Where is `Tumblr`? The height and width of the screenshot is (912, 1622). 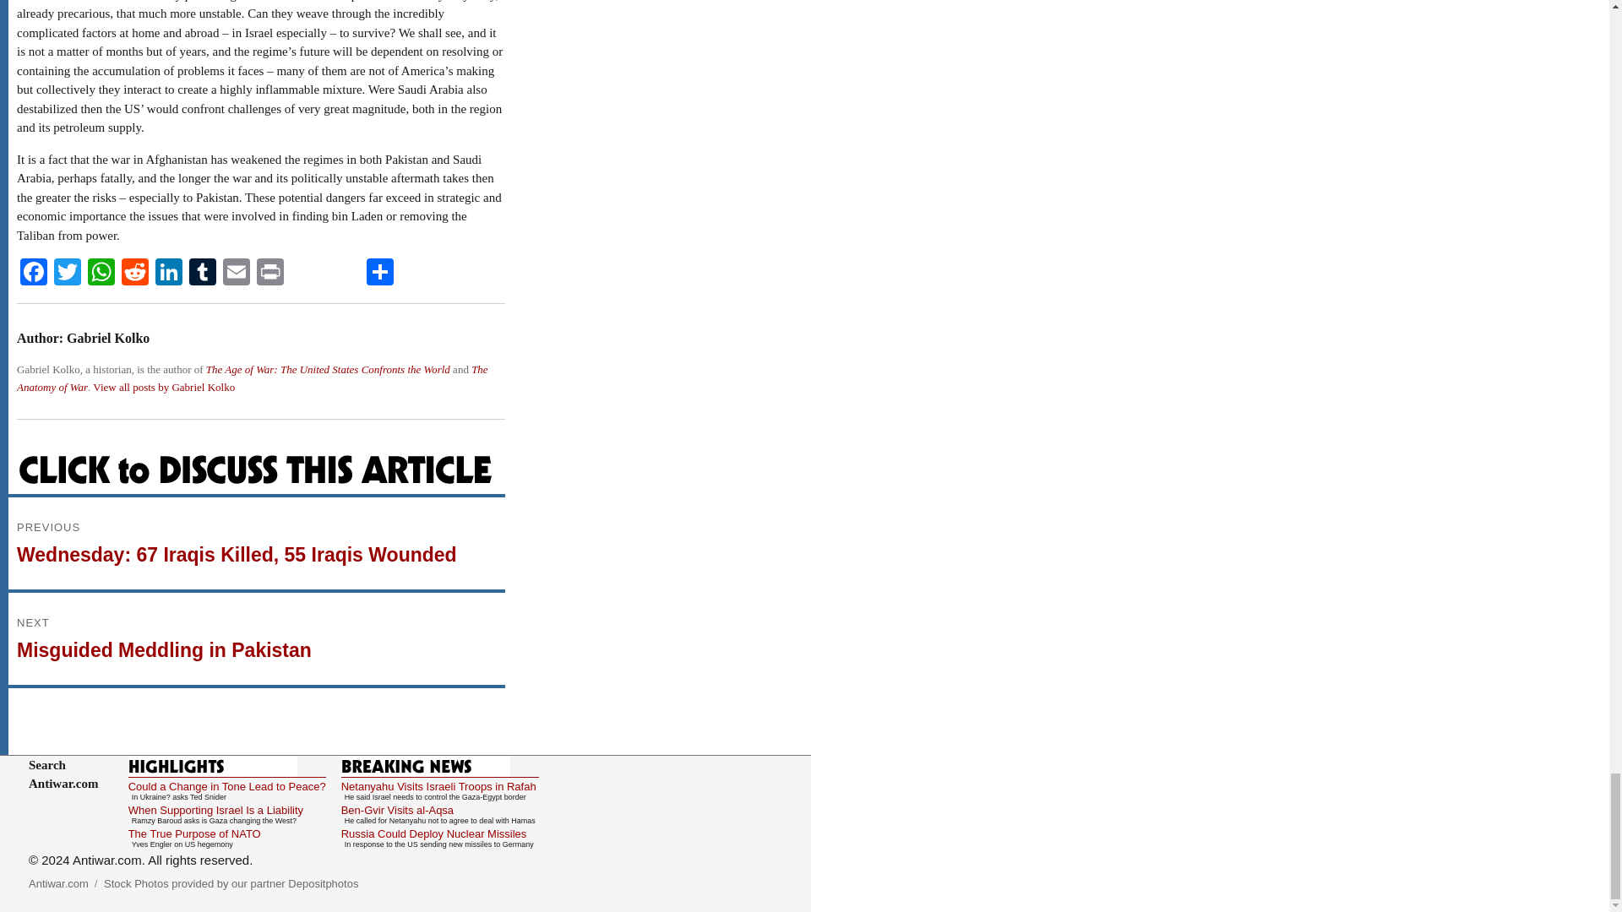
Tumblr is located at coordinates (203, 274).